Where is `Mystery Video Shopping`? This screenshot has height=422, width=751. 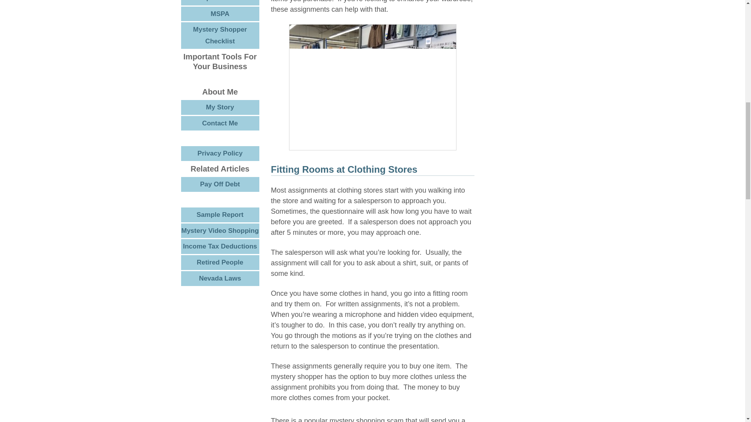
Mystery Video Shopping is located at coordinates (220, 231).